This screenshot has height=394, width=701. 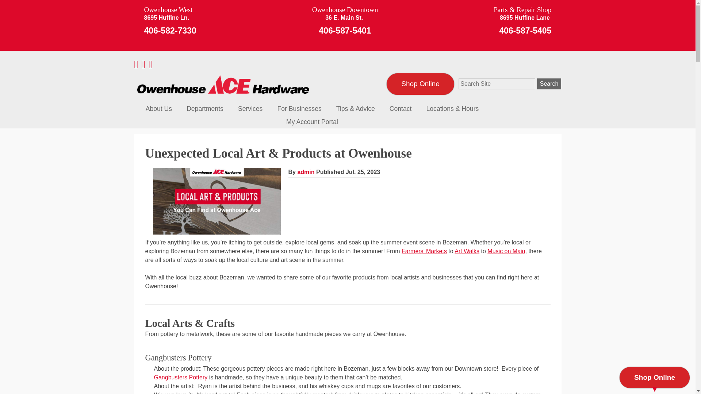 I want to click on Departments, so click(x=205, y=109).